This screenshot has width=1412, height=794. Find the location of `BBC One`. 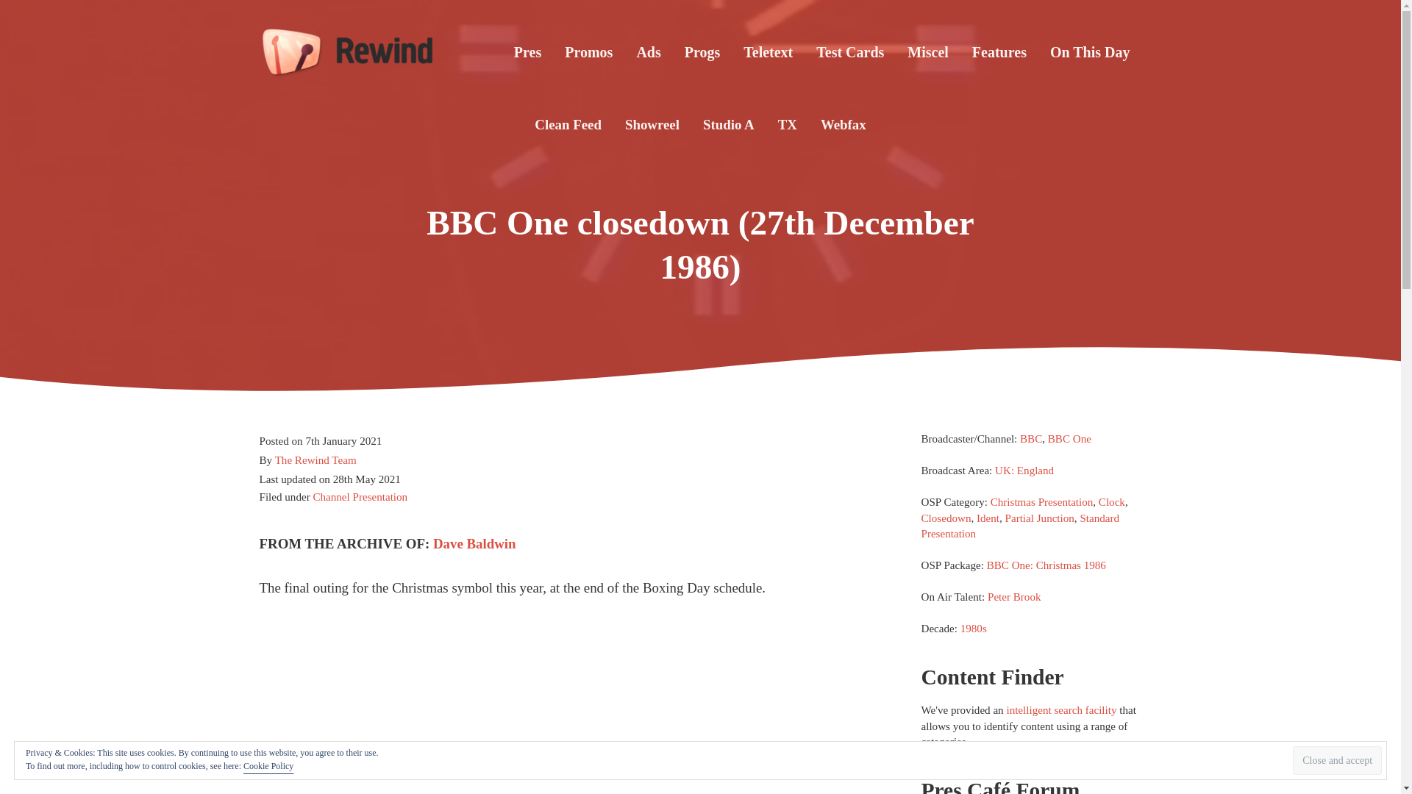

BBC One is located at coordinates (1069, 438).